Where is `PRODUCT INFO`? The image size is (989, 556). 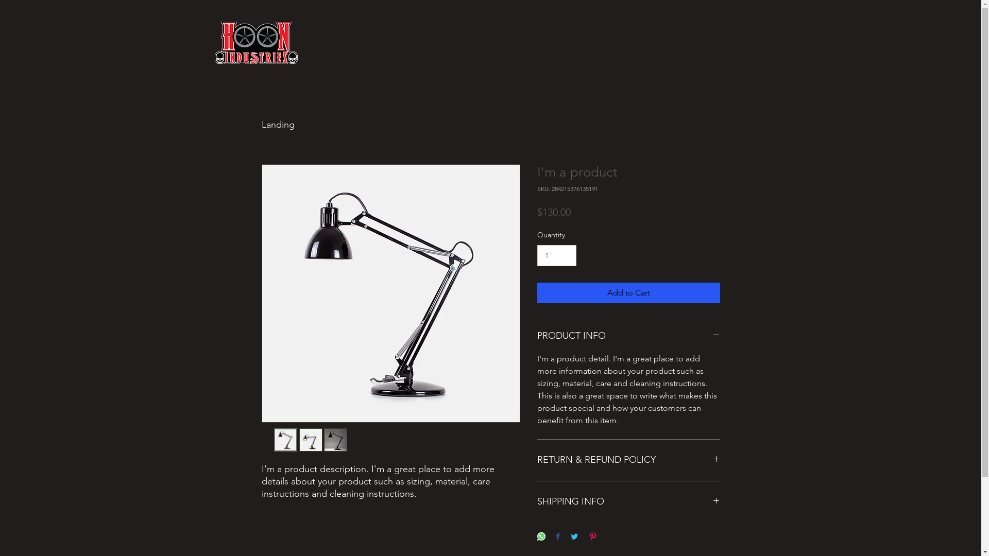 PRODUCT INFO is located at coordinates (628, 336).